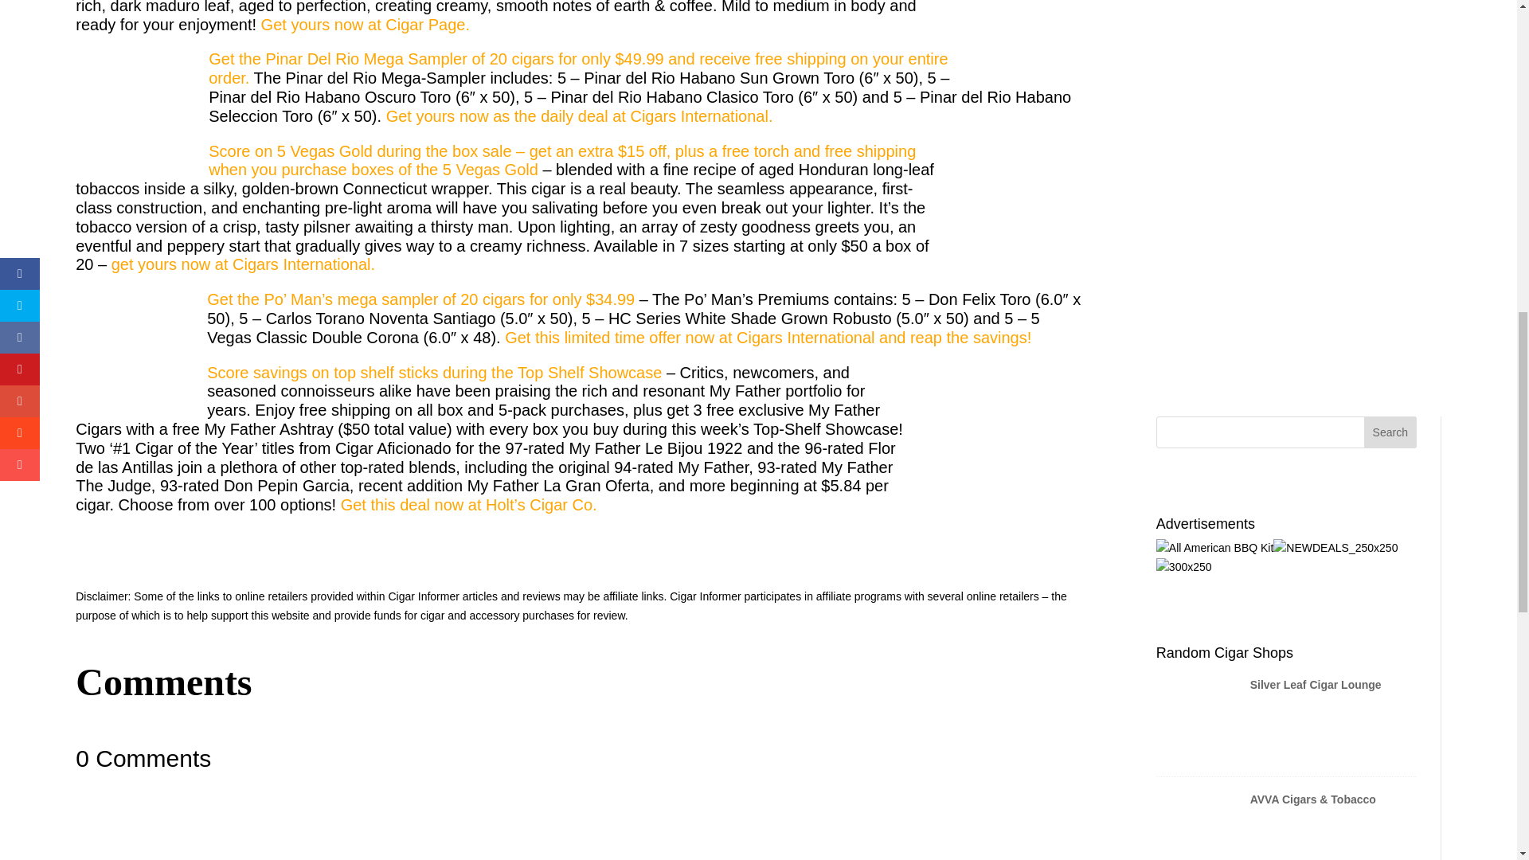 The height and width of the screenshot is (860, 1529). I want to click on 300x250, so click(1183, 567).